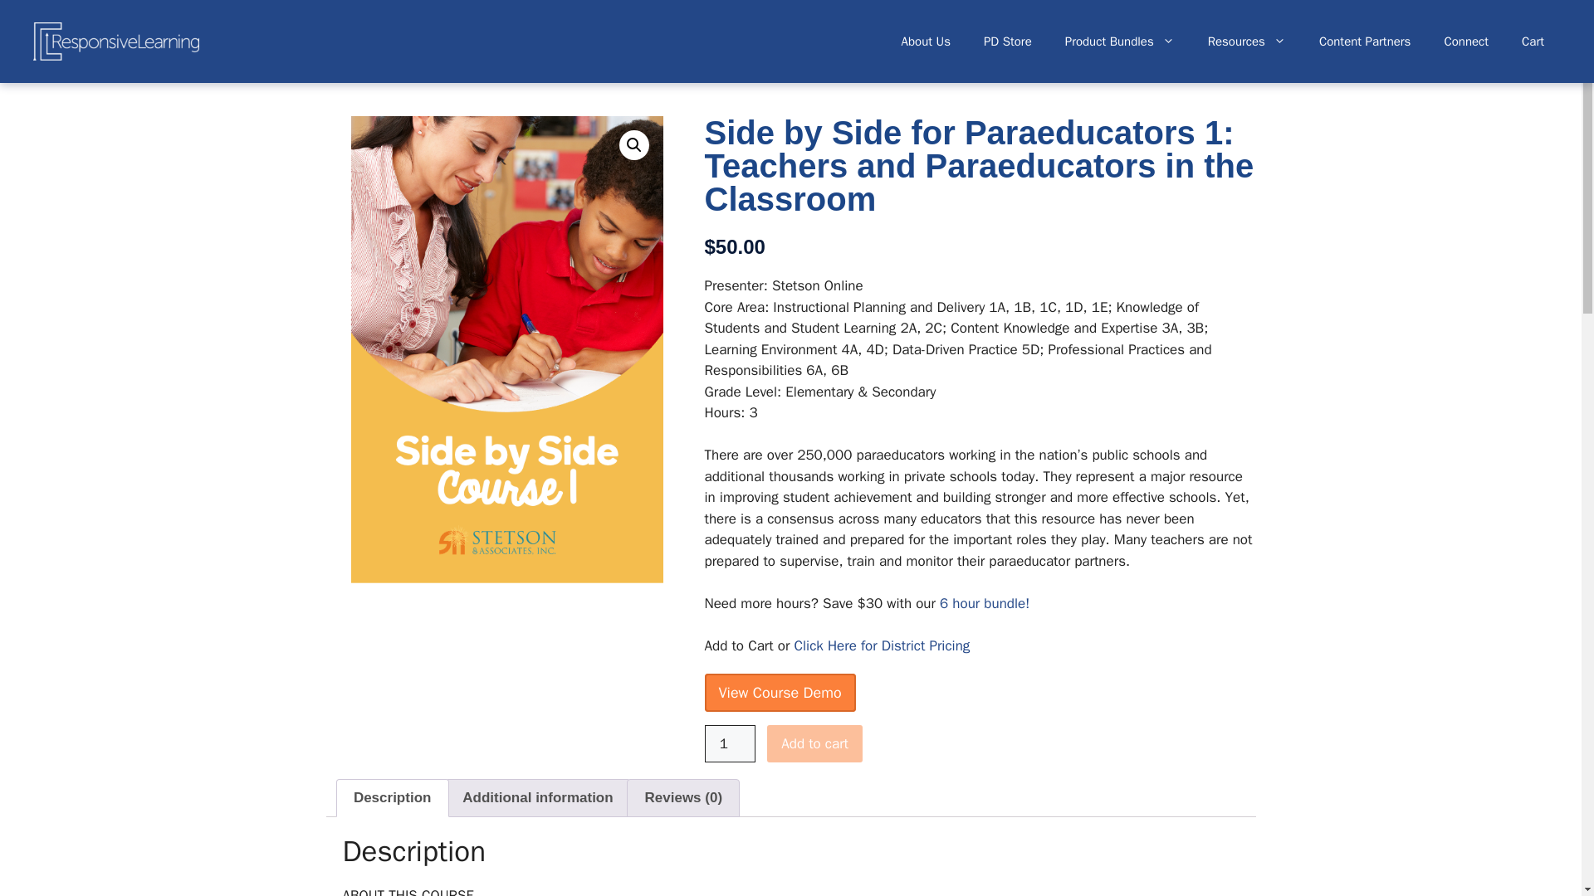 This screenshot has width=1594, height=896. I want to click on Add to cart, so click(814, 743).